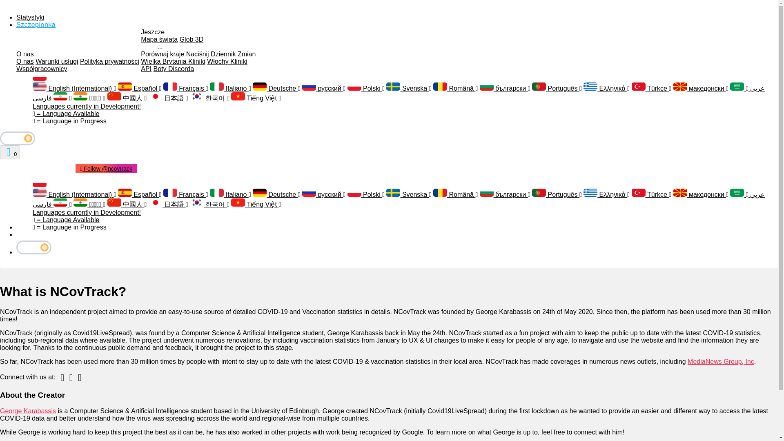  What do you see at coordinates (173, 61) in the screenshot?
I see `Wielka Brytania Kliniki` at bounding box center [173, 61].